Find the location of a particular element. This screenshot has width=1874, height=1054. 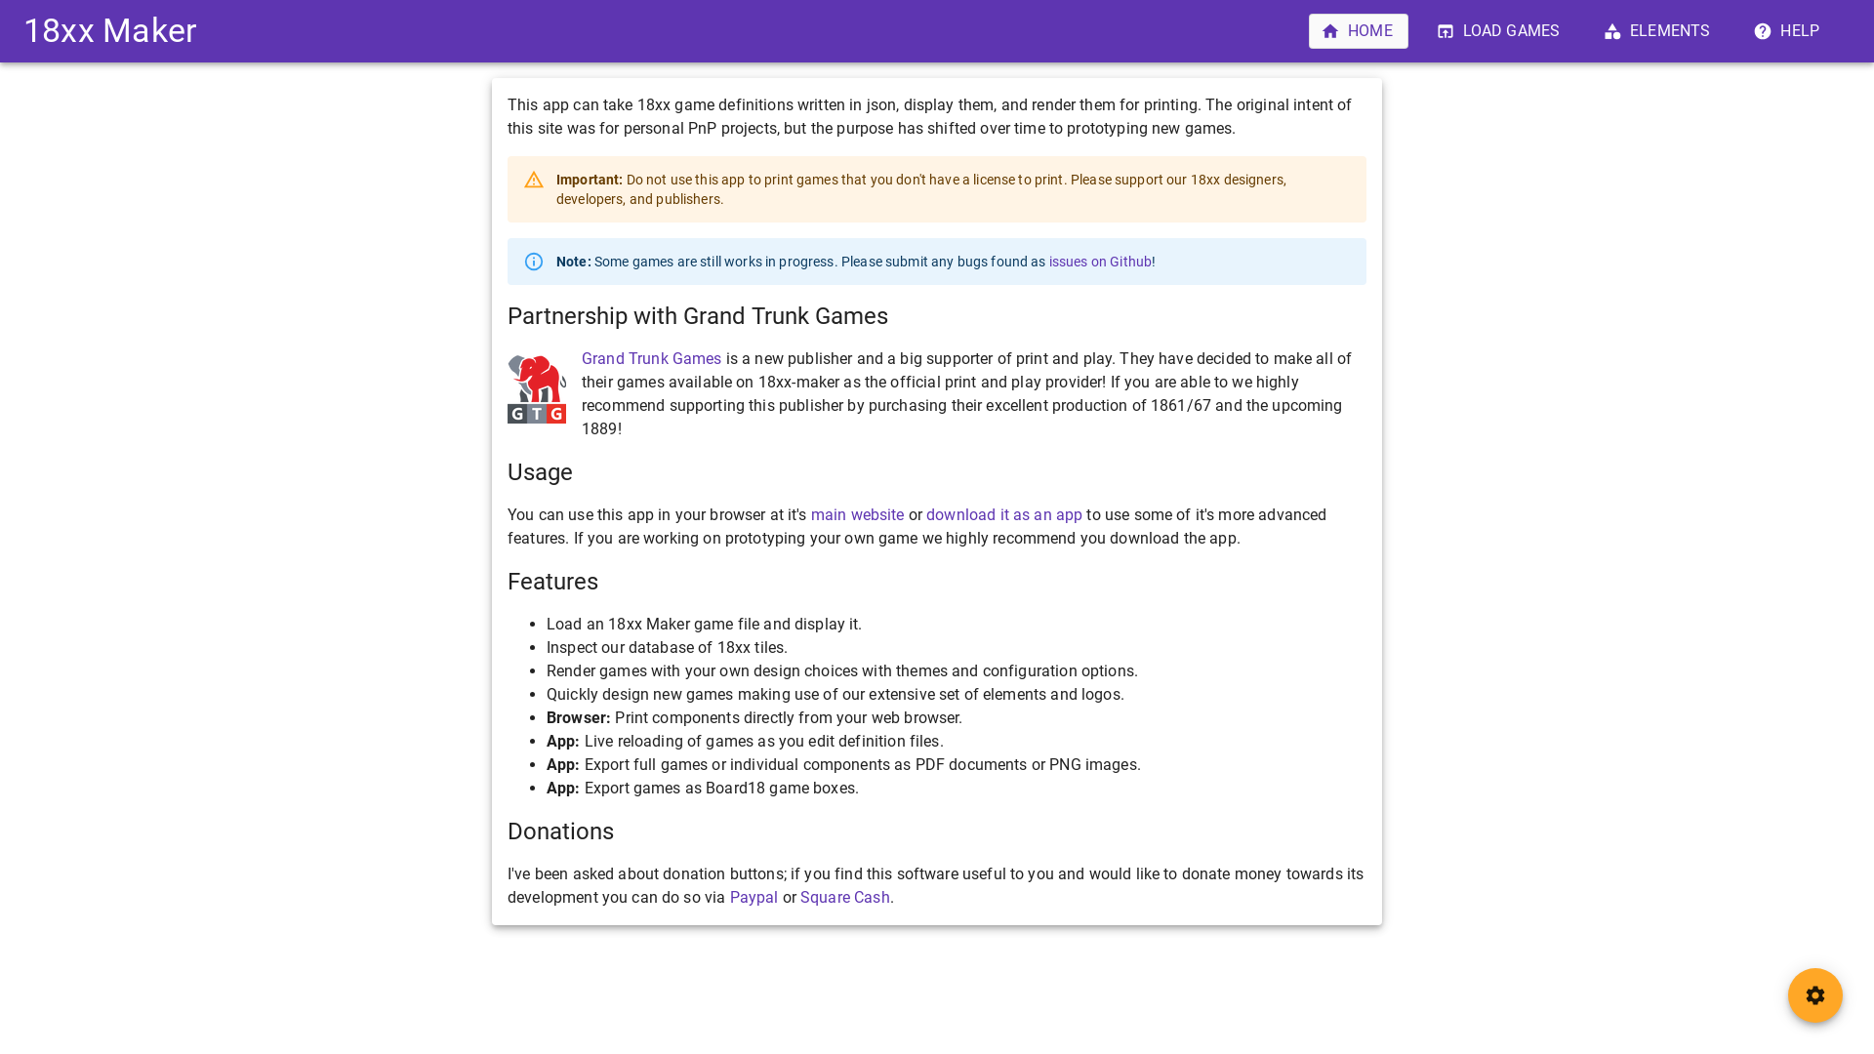

HELP is located at coordinates (1788, 31).